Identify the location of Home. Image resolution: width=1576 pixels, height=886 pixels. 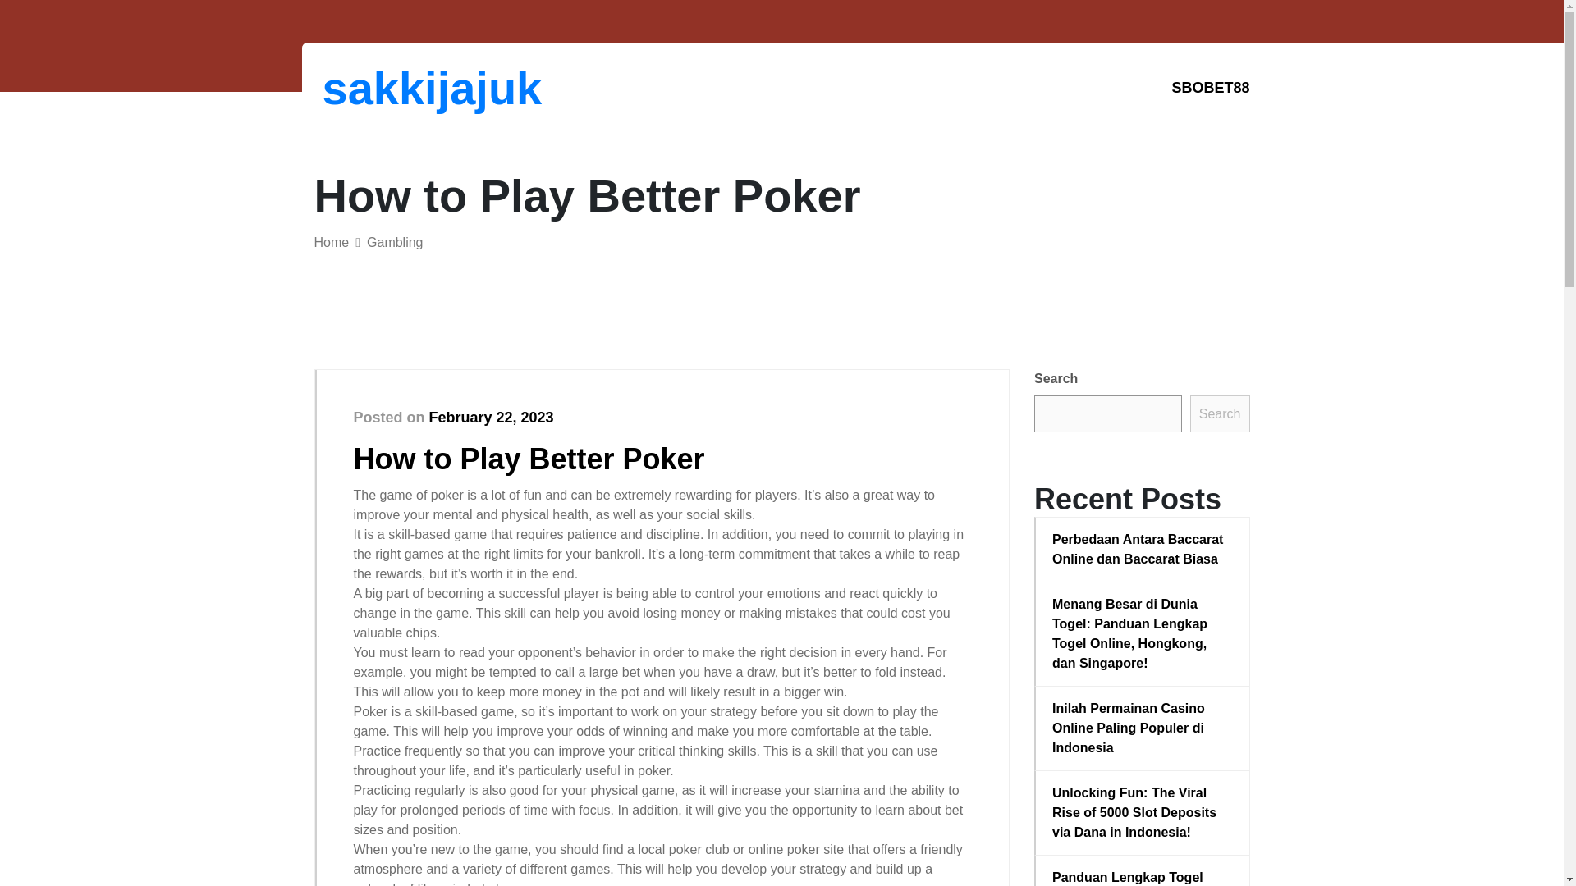
(331, 242).